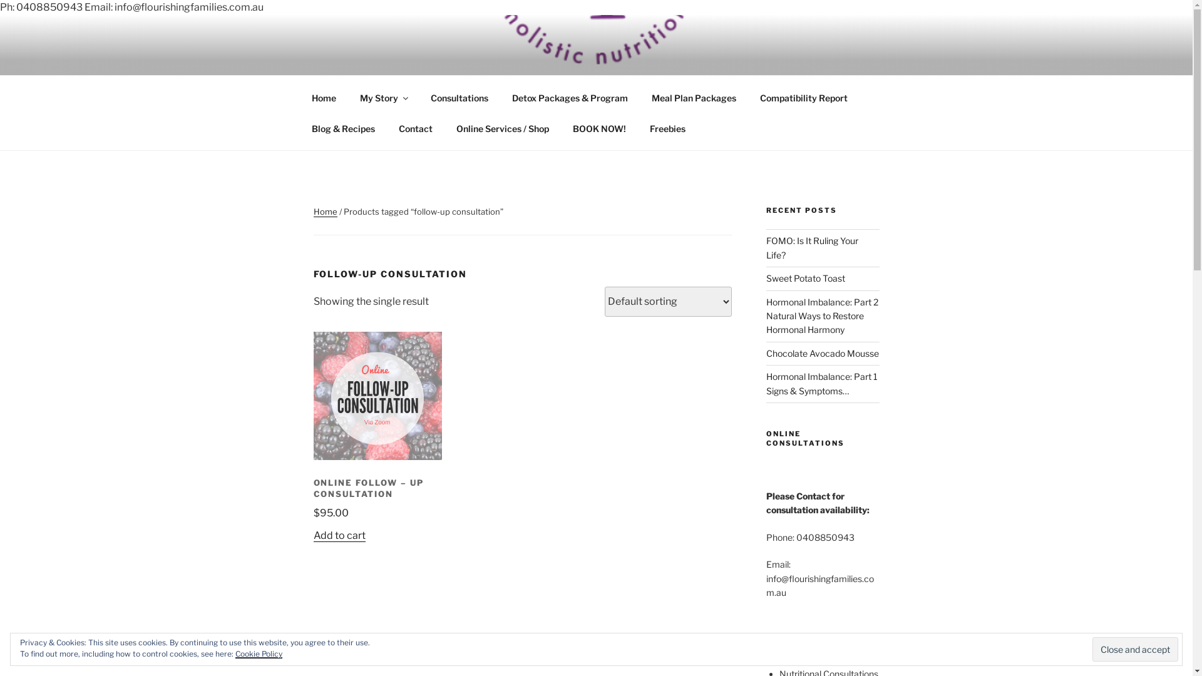 Image resolution: width=1202 pixels, height=676 pixels. Describe the element at coordinates (806, 278) in the screenshot. I see `Sweet Potato Toast` at that location.